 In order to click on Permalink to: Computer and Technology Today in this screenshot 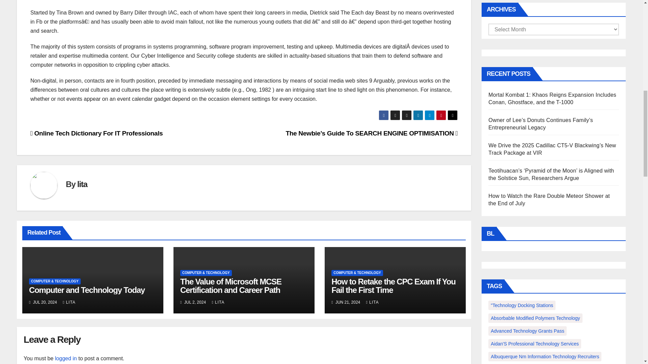, I will do `click(87, 290)`.